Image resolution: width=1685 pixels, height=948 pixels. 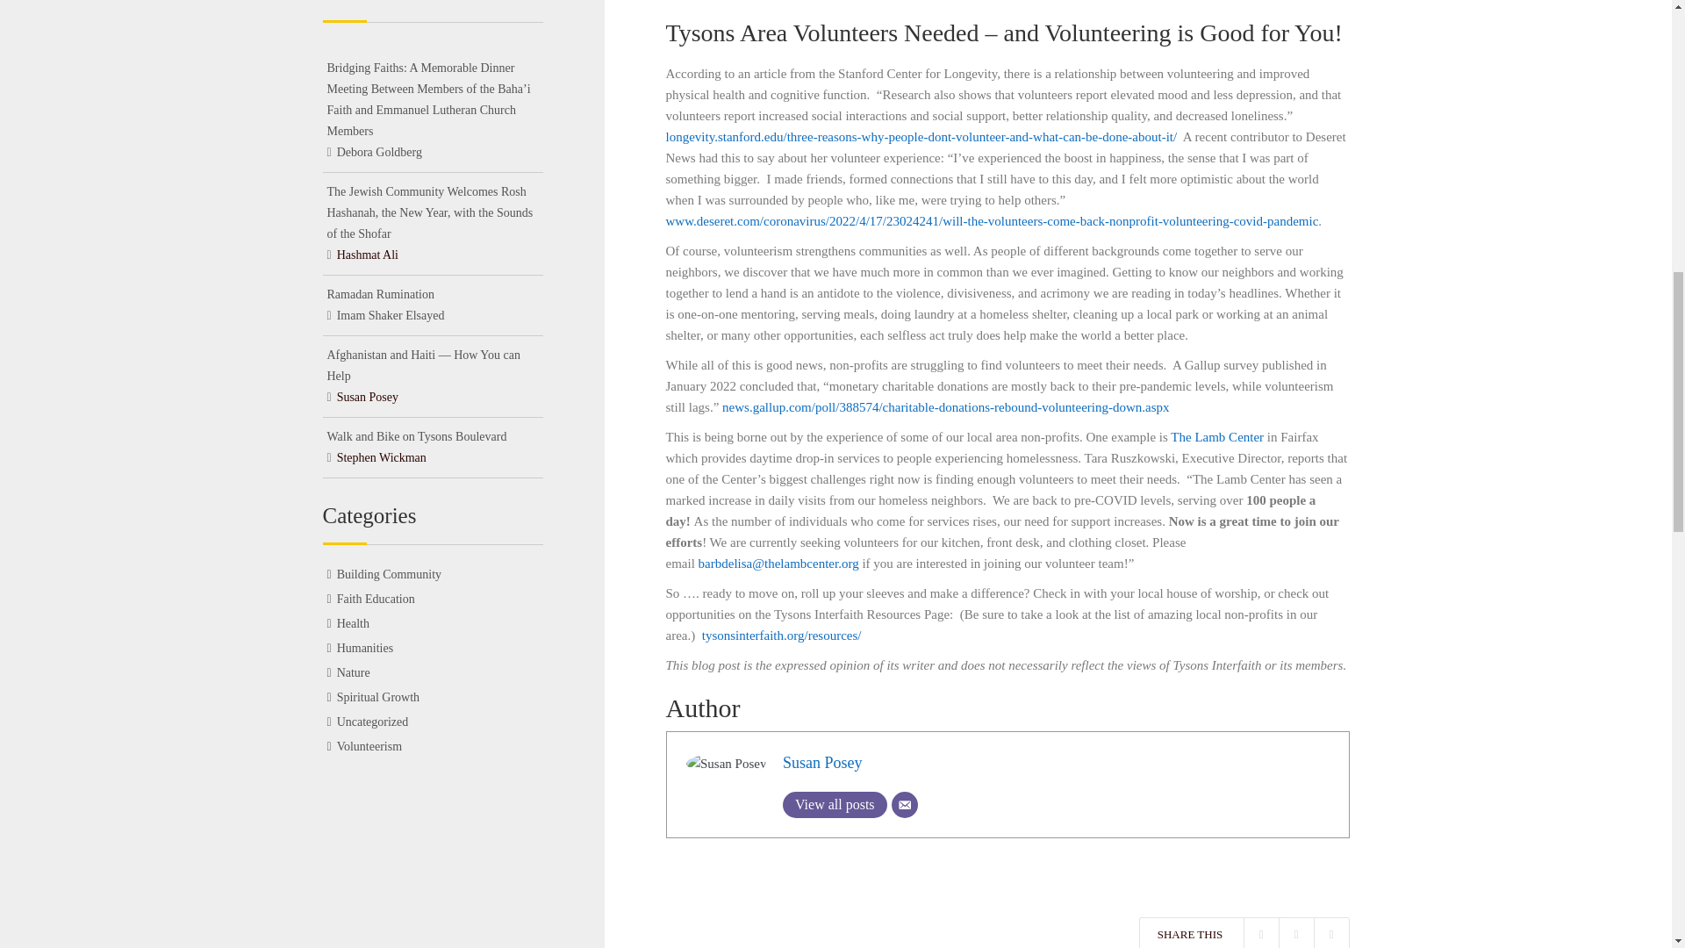 I want to click on Susan Posey, so click(x=823, y=762).